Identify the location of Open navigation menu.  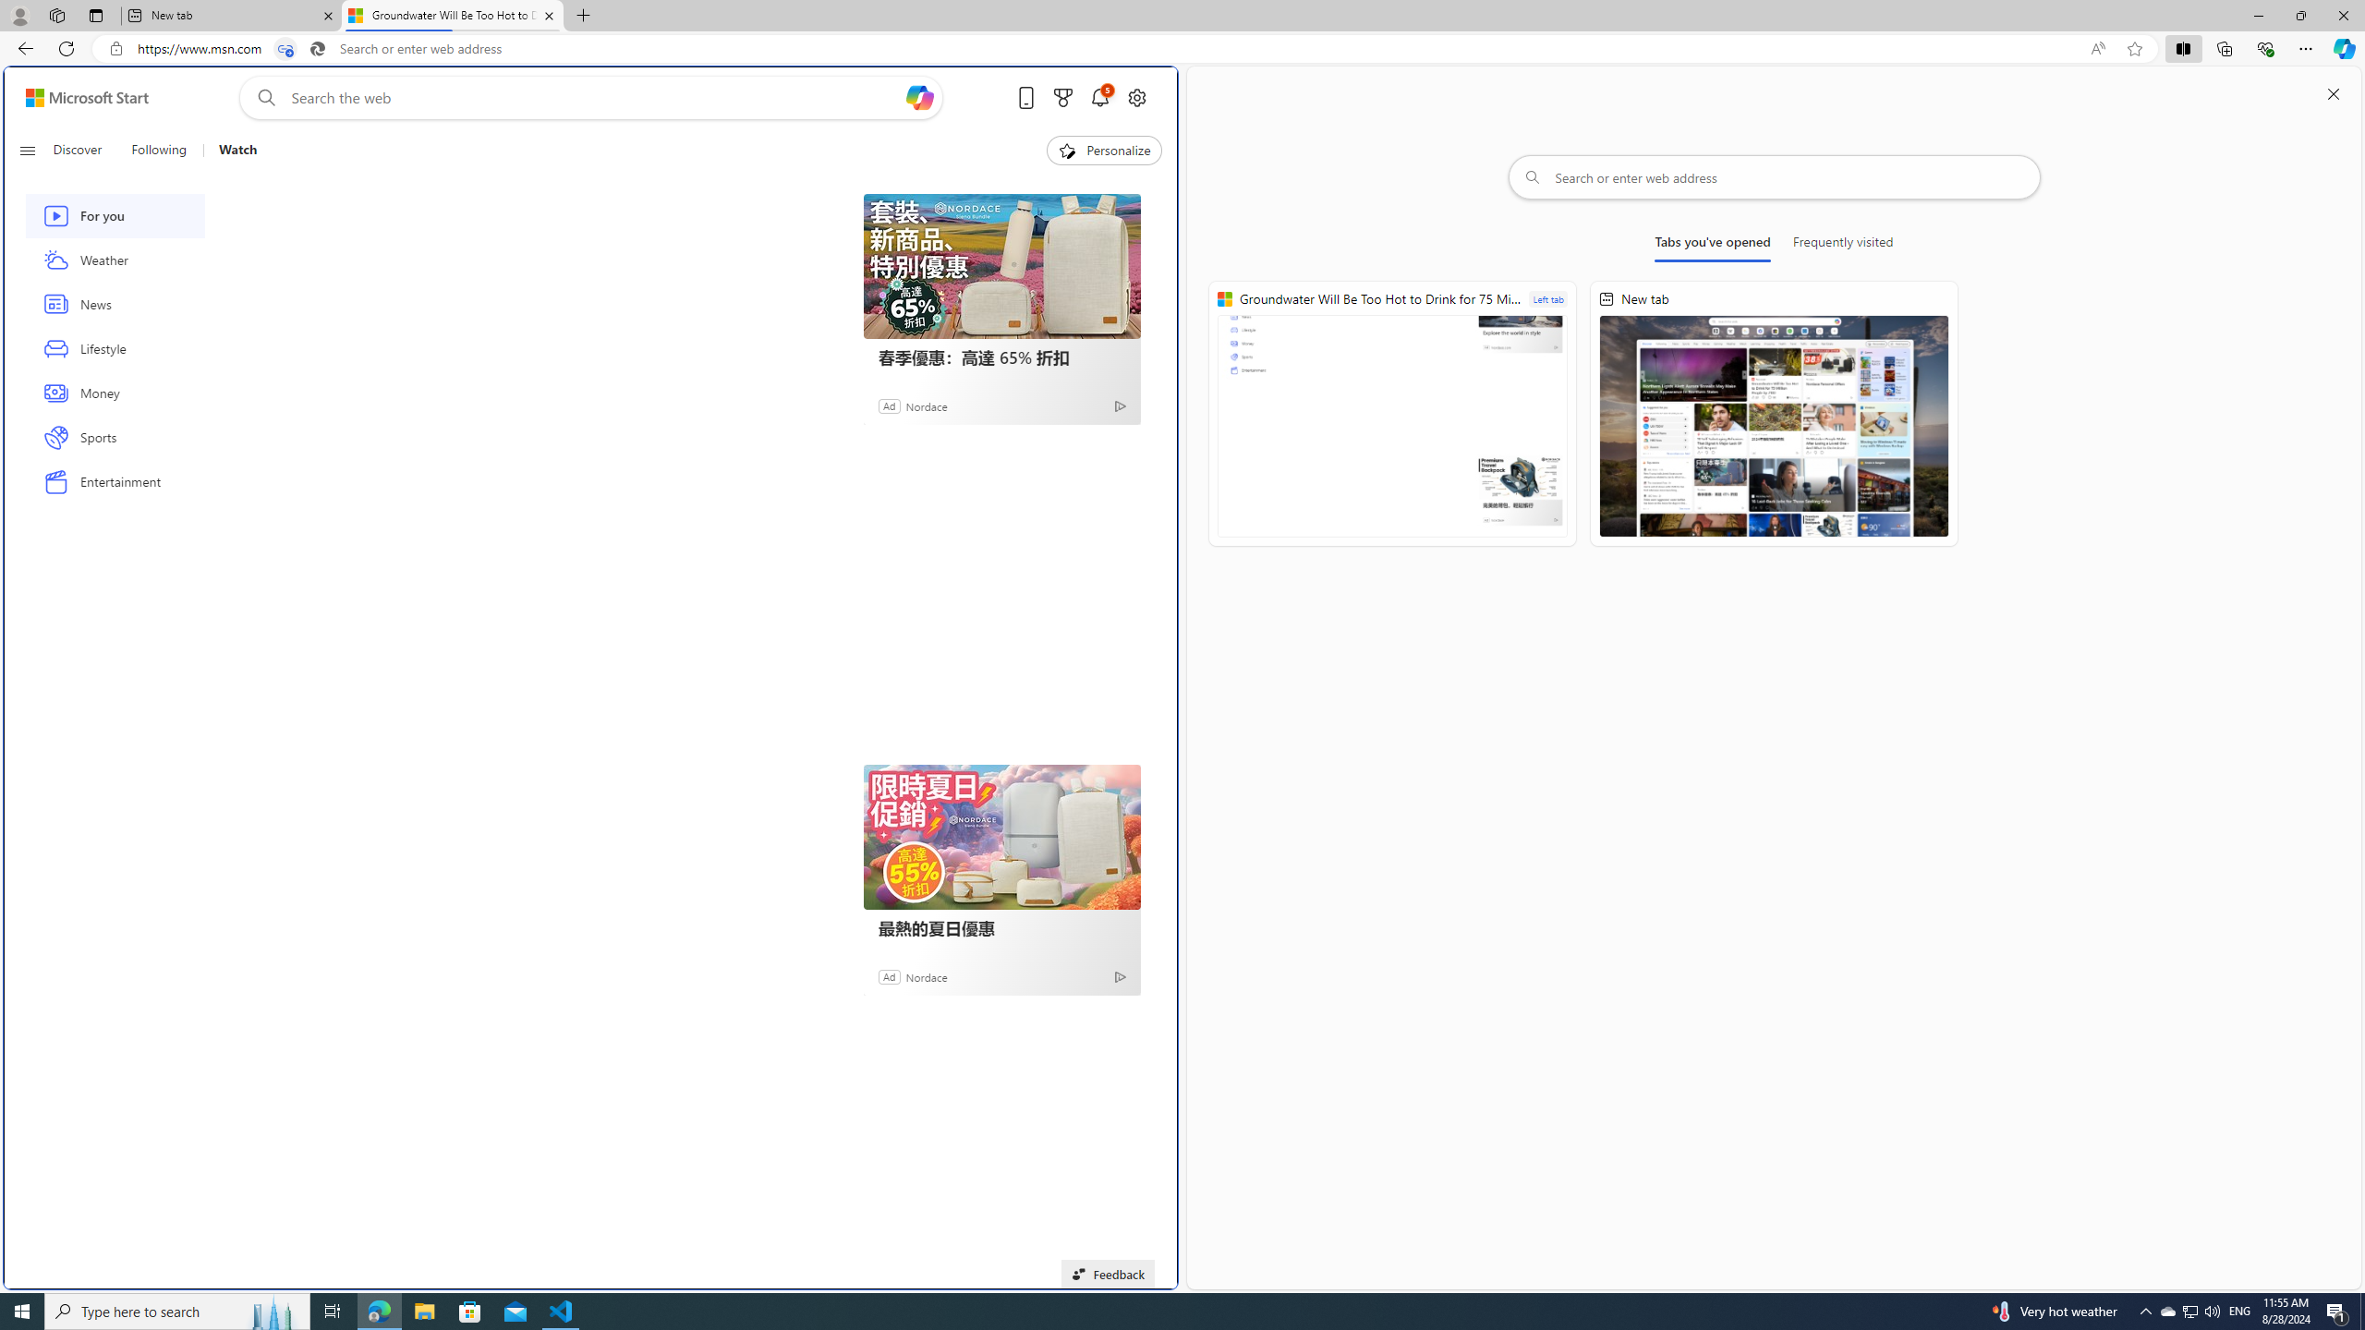
(27, 150).